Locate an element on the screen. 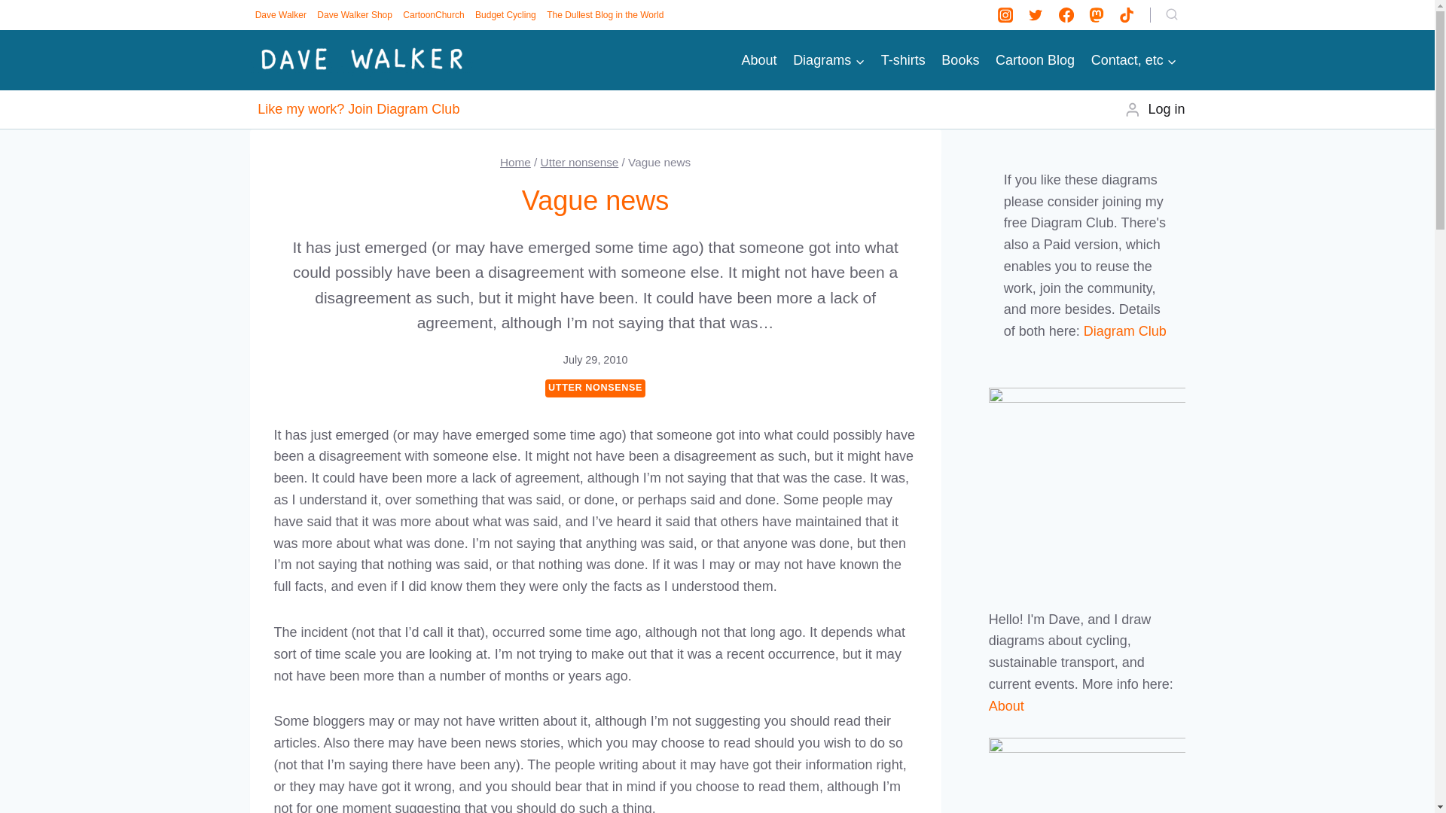 The height and width of the screenshot is (813, 1446). The Dullest Blog in the World is located at coordinates (605, 15).